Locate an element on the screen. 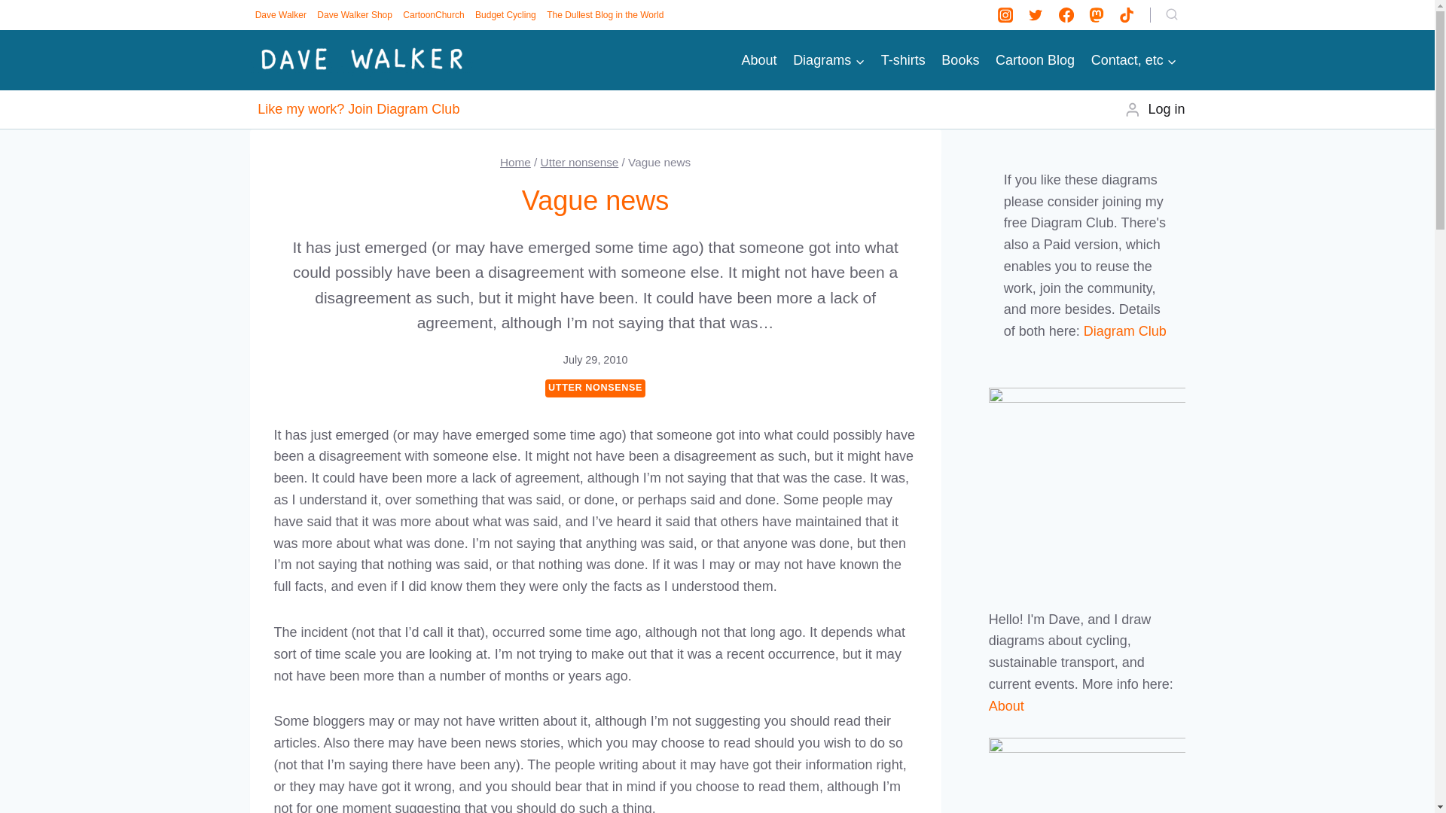 The height and width of the screenshot is (813, 1446). The Dullest Blog in the World is located at coordinates (605, 15).